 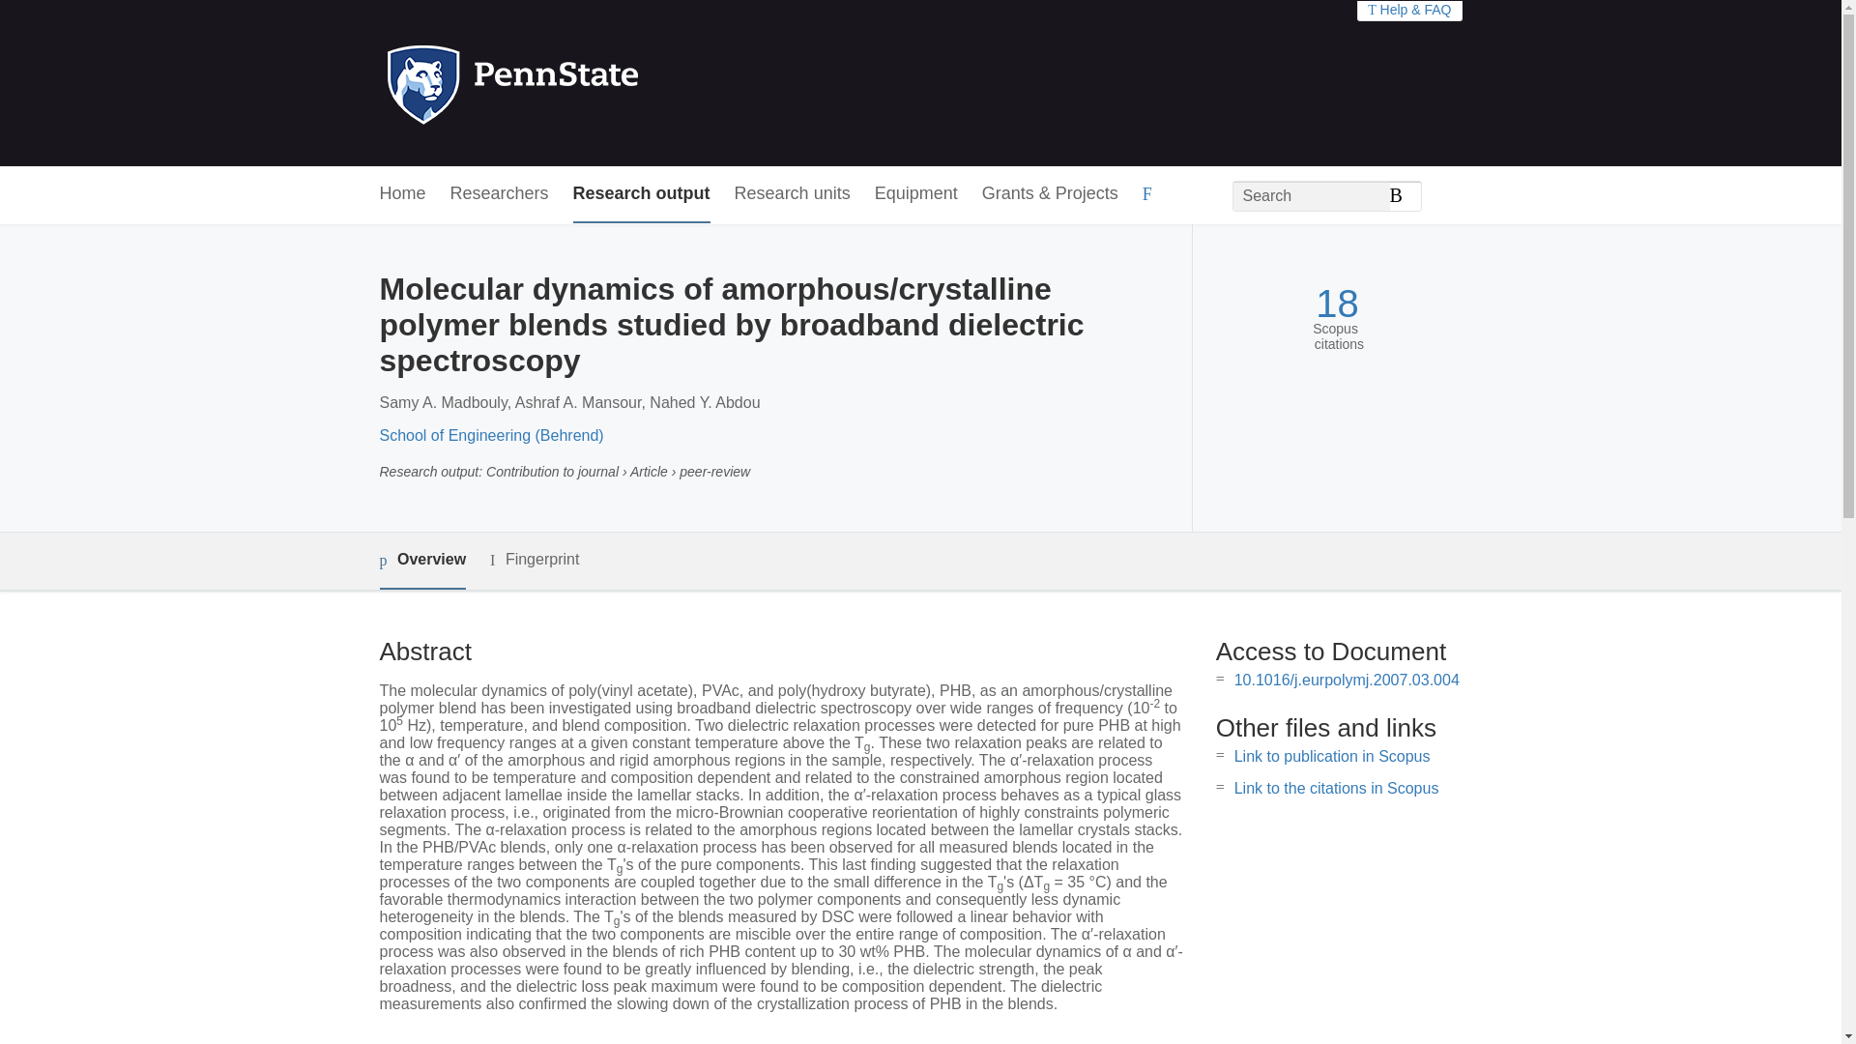 What do you see at coordinates (500, 194) in the screenshot?
I see `Researchers` at bounding box center [500, 194].